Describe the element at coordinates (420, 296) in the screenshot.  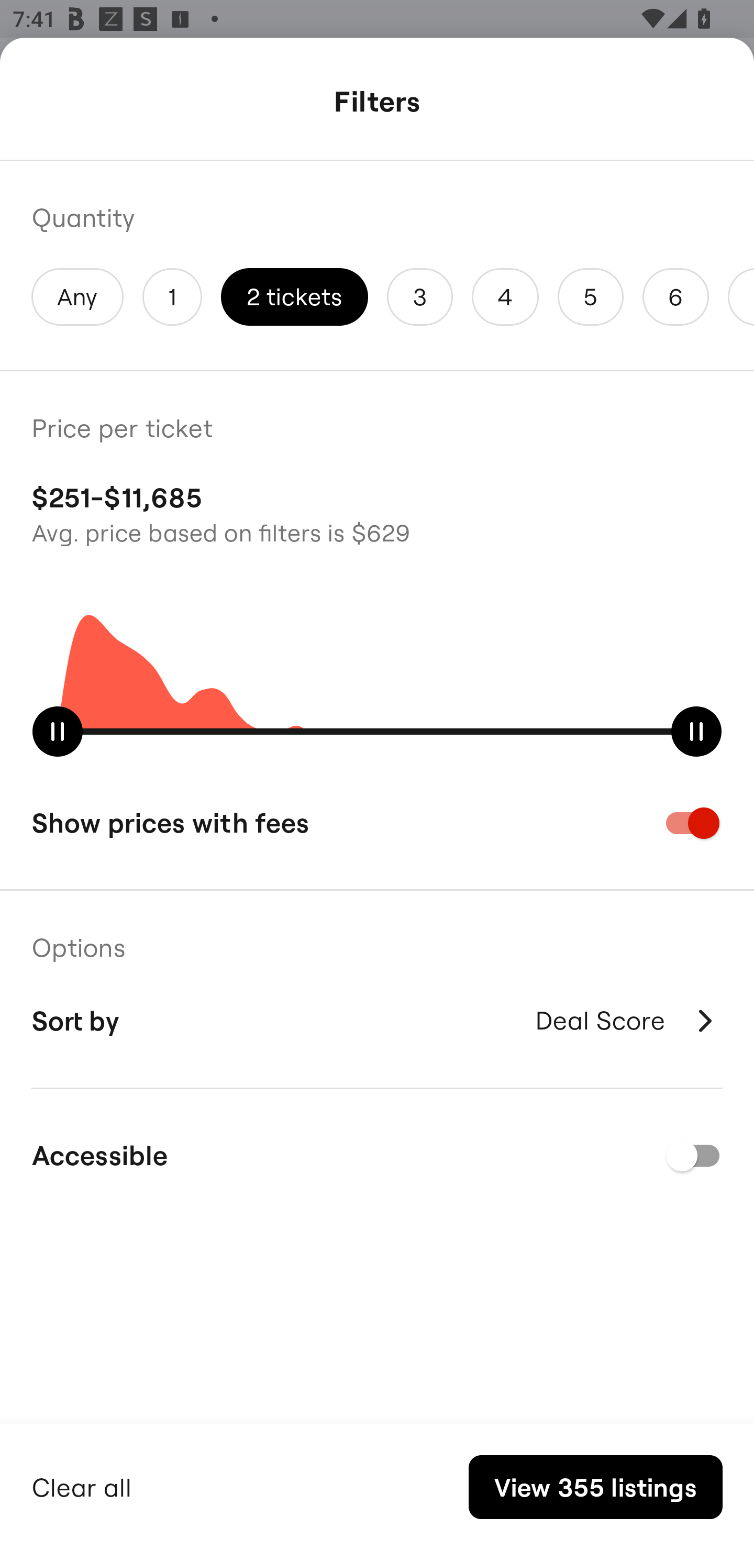
I see `3` at that location.